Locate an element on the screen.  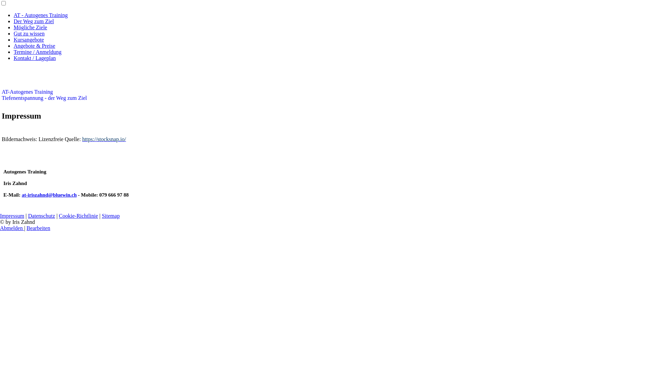
Kursangebote is located at coordinates (29, 40).